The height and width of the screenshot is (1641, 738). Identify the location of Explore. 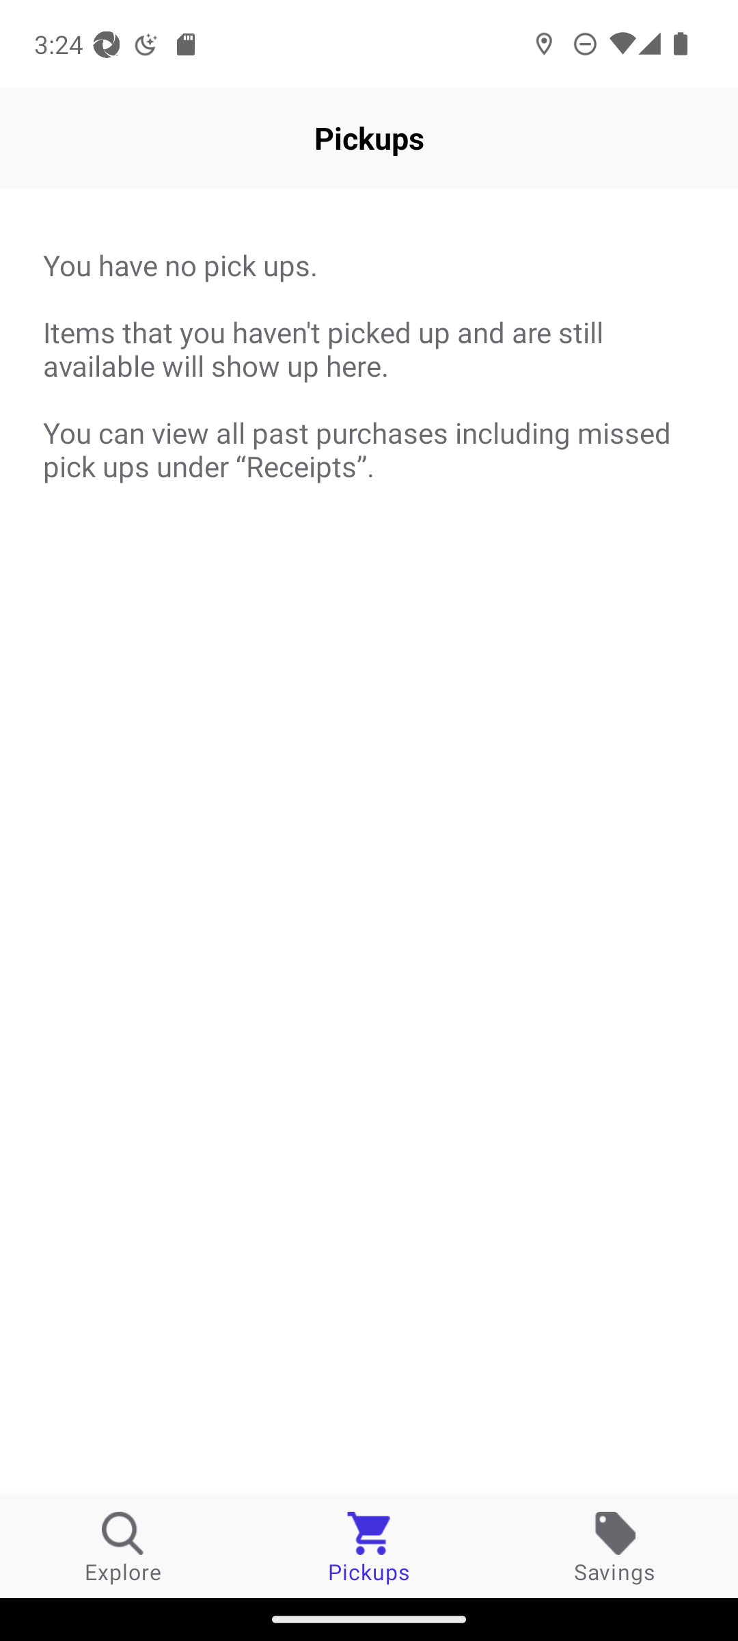
(123, 1547).